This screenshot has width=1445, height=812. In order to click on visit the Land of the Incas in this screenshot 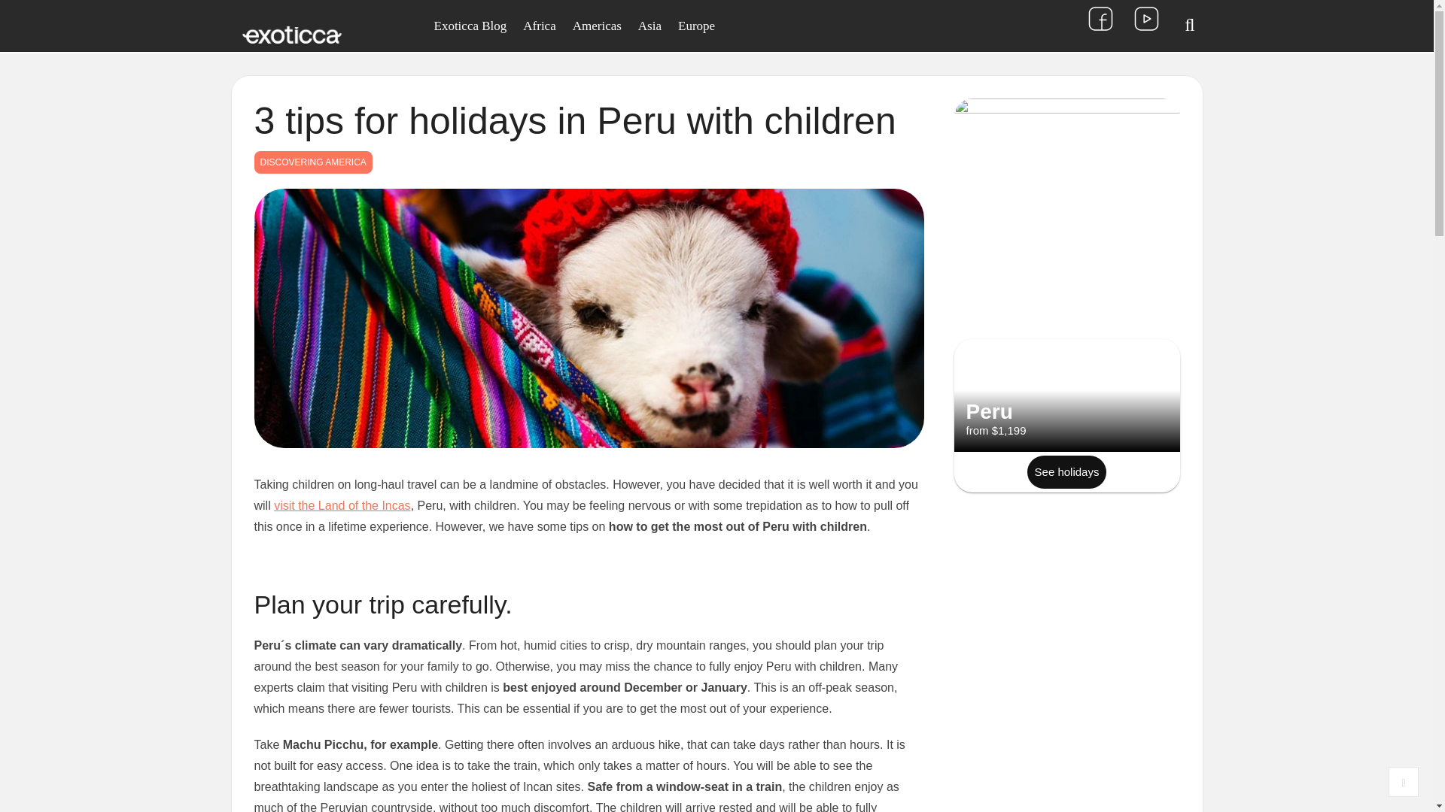, I will do `click(342, 505)`.